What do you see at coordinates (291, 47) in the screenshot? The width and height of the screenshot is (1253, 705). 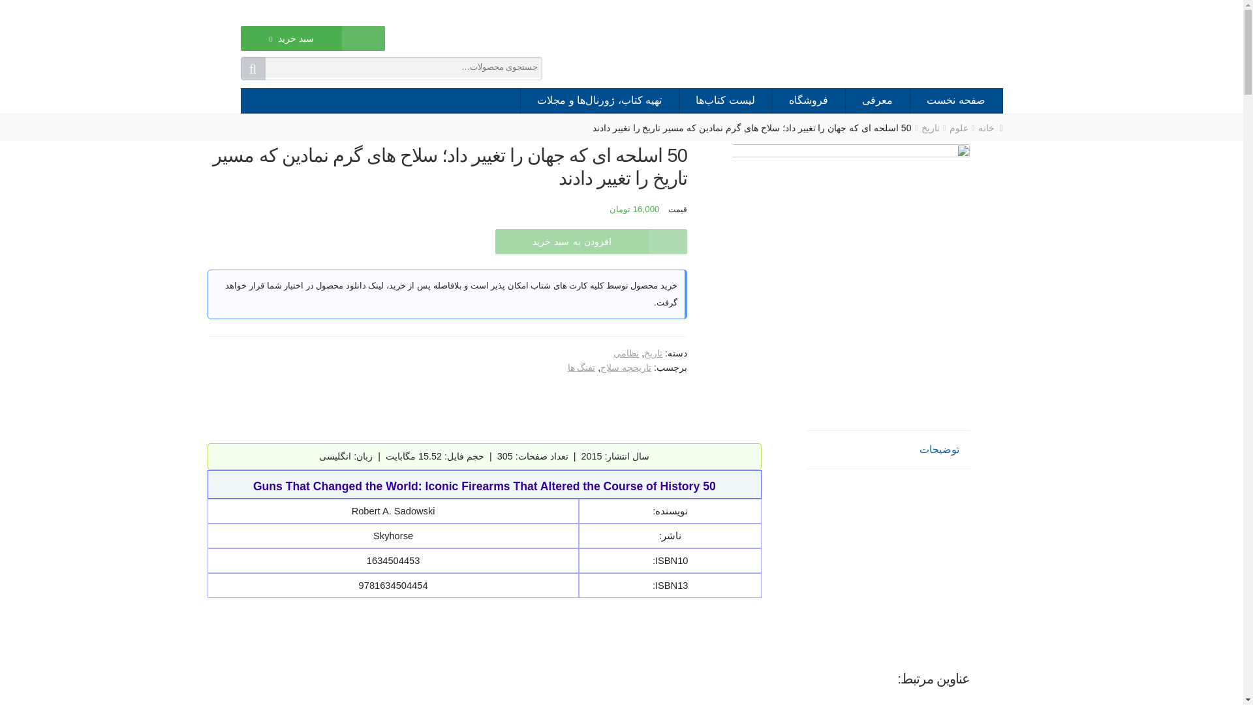 I see `View your shopping cart` at bounding box center [291, 47].